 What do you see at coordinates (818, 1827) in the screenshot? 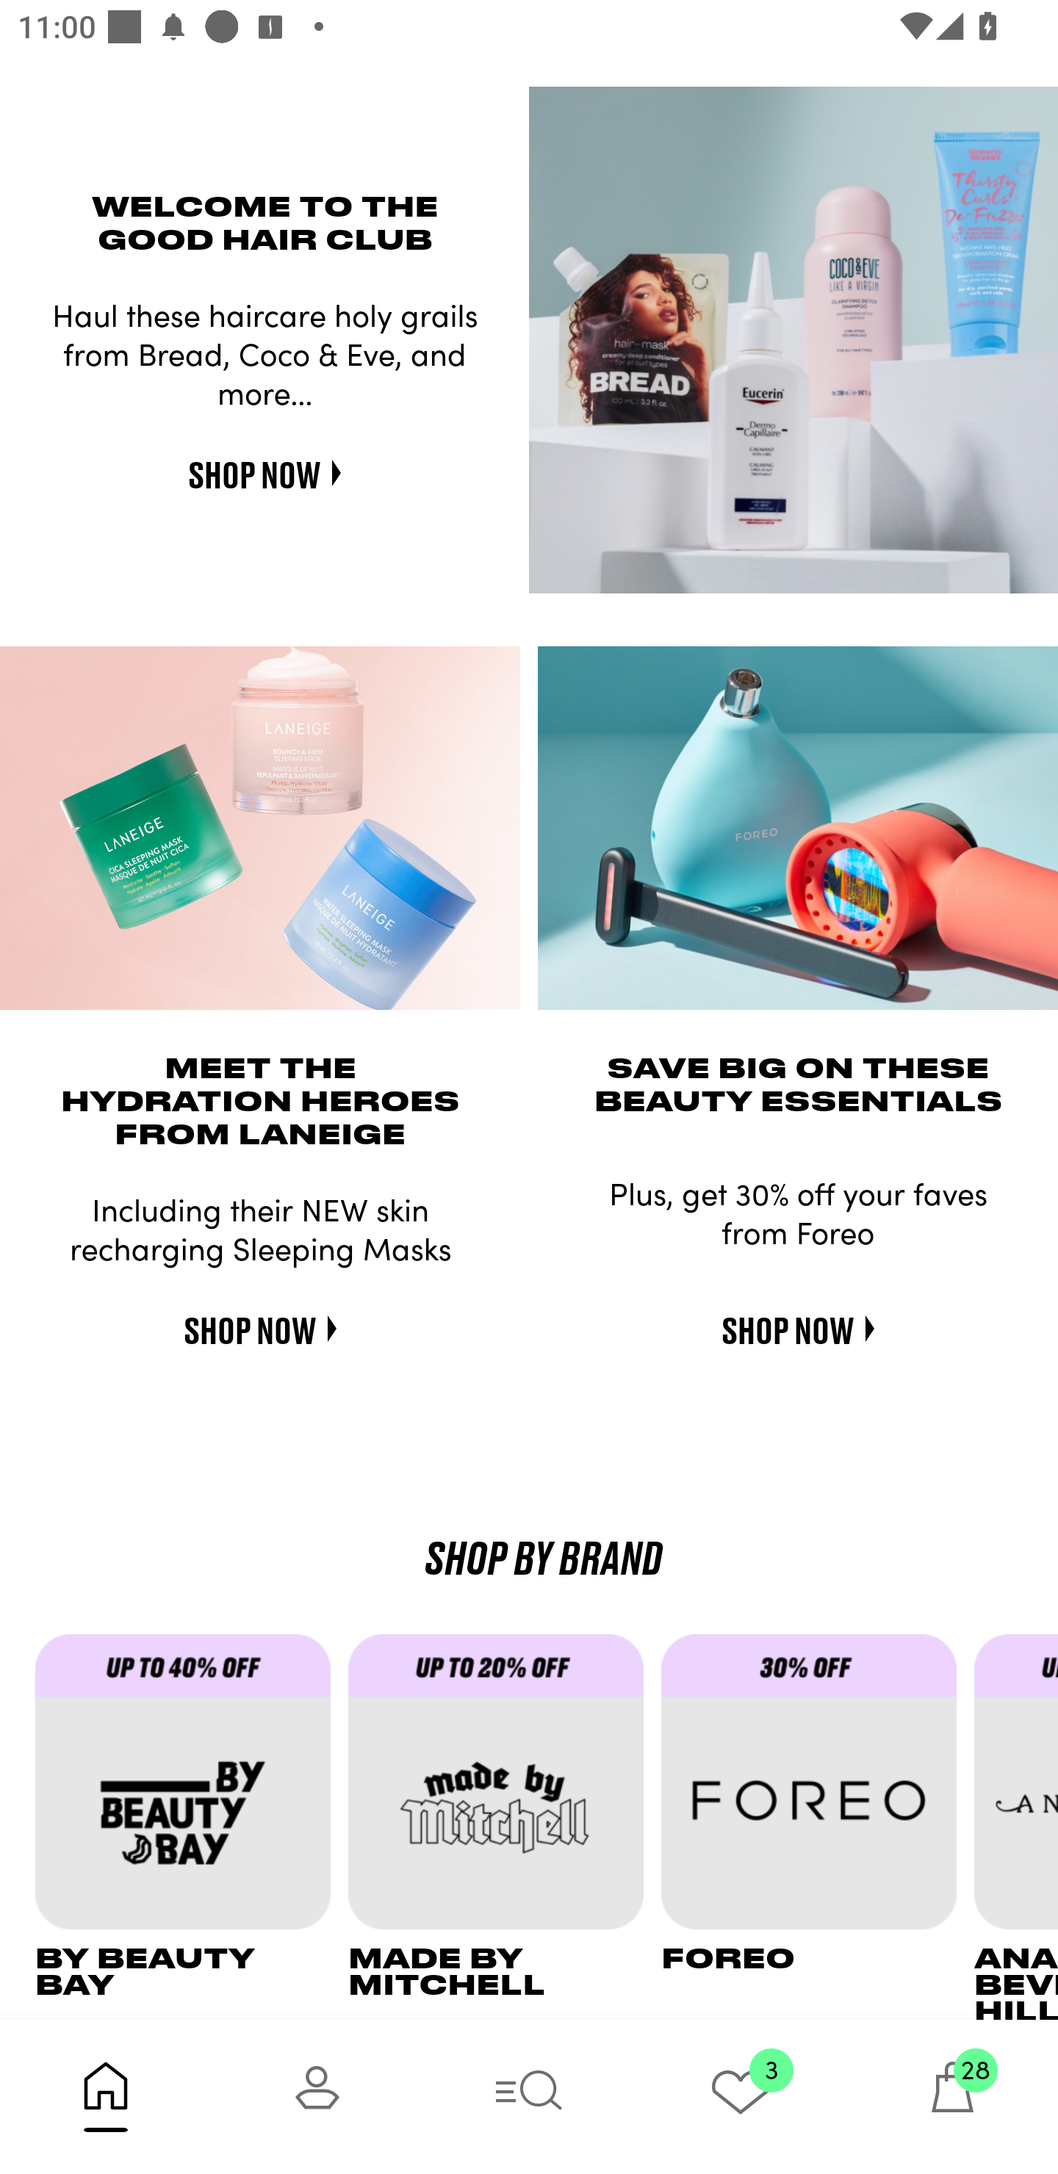
I see `FOREO` at bounding box center [818, 1827].